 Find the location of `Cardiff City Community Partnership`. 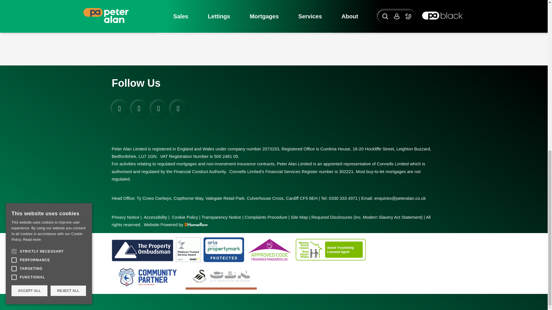

Cardiff City Community Partnership is located at coordinates (147, 277).